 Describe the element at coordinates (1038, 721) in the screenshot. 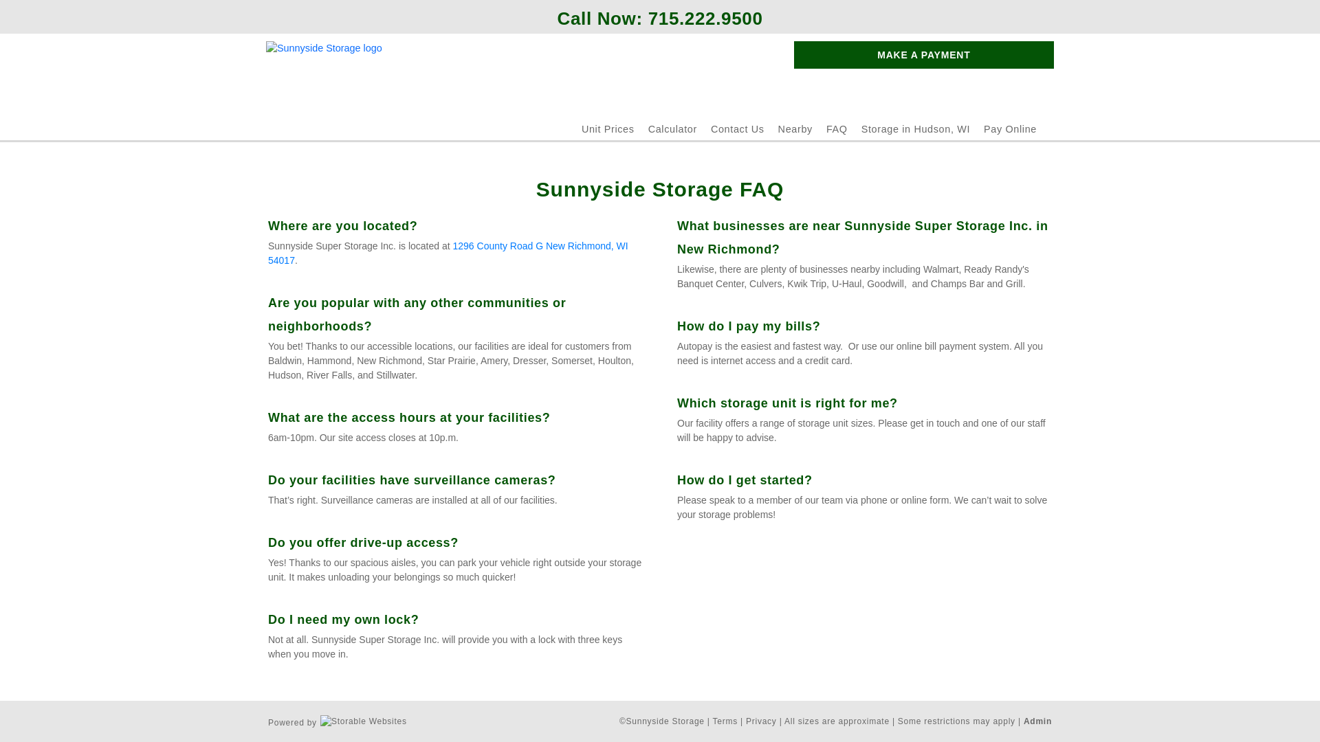

I see `Admin` at that location.